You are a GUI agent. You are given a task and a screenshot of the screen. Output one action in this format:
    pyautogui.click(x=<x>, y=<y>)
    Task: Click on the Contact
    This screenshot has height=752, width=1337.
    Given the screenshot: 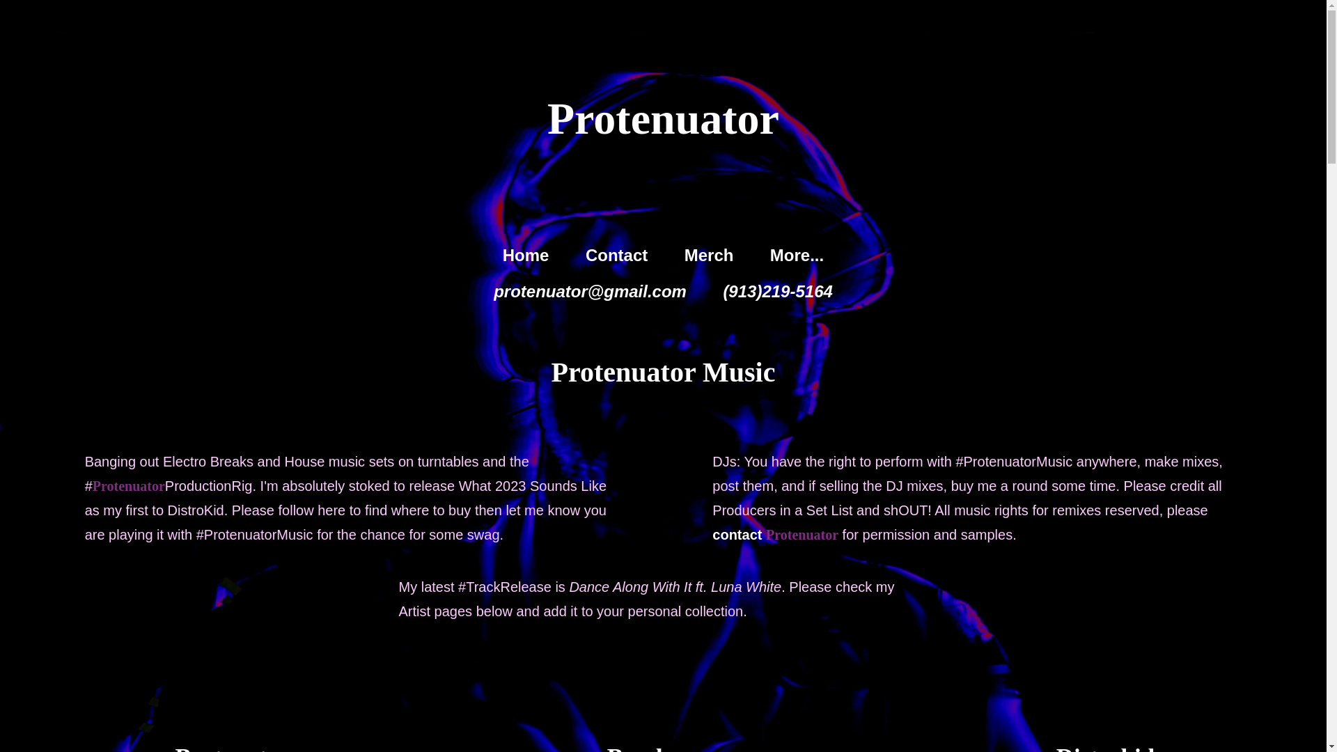 What is the action you would take?
    pyautogui.click(x=617, y=255)
    